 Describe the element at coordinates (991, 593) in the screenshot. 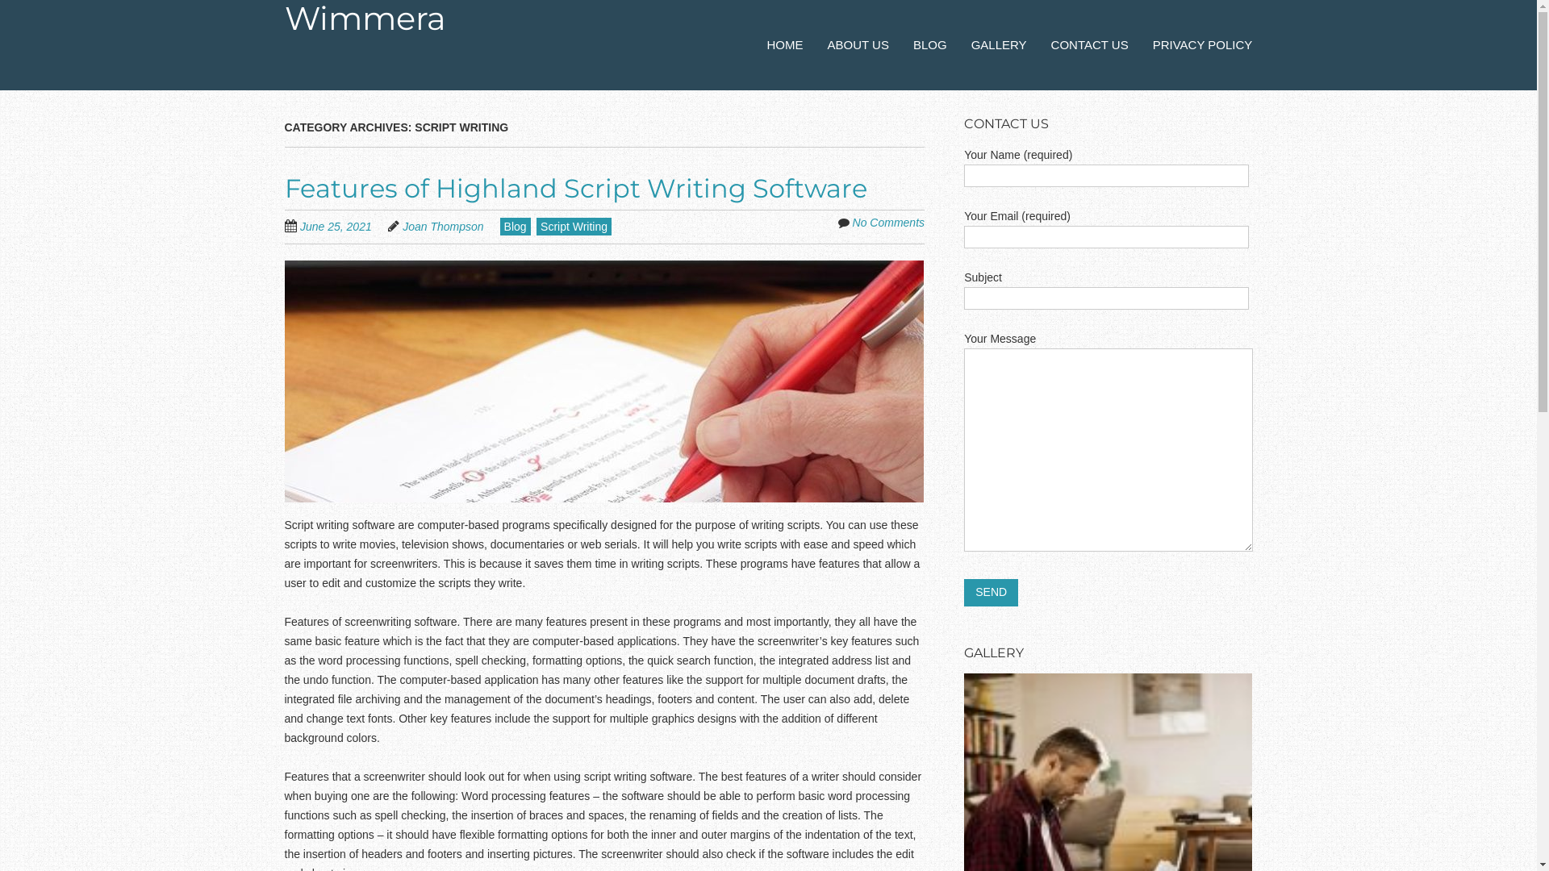

I see `Send` at that location.